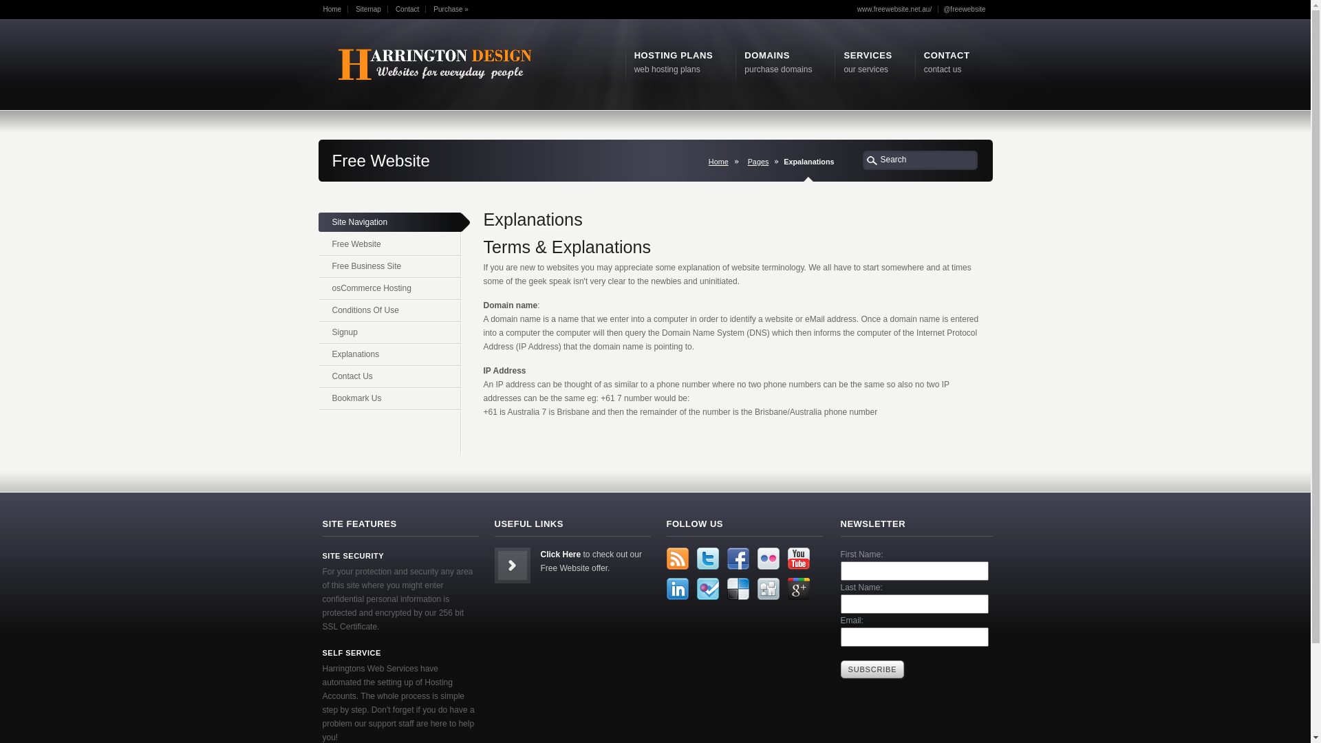 Image resolution: width=1321 pixels, height=743 pixels. I want to click on Facebook, so click(738, 559).